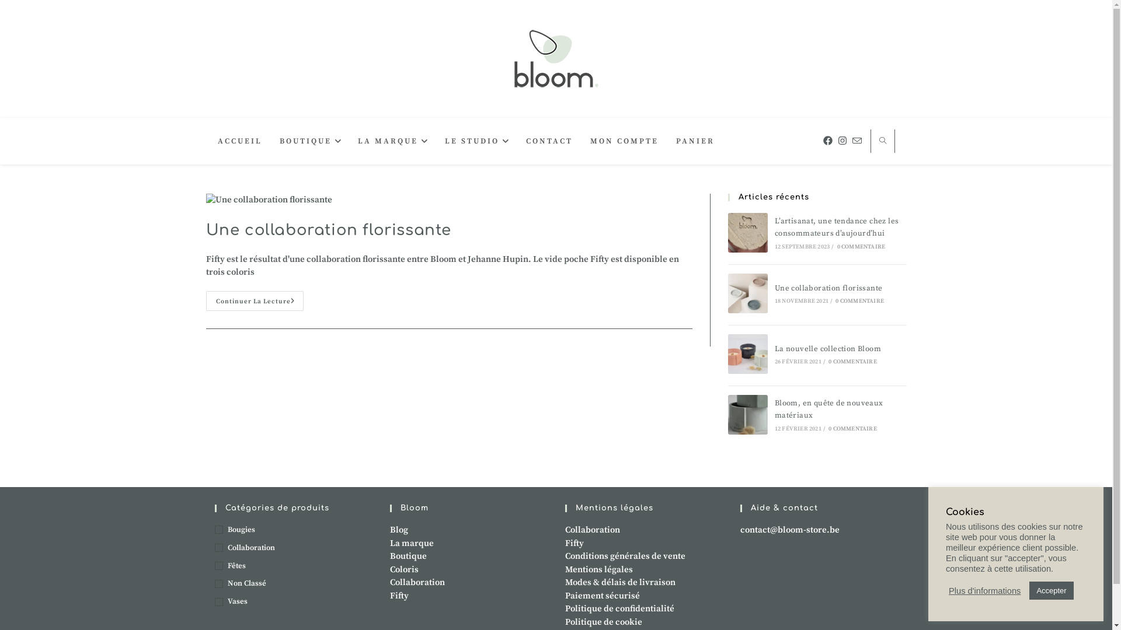  What do you see at coordinates (625, 141) in the screenshot?
I see `MON COMPTE` at bounding box center [625, 141].